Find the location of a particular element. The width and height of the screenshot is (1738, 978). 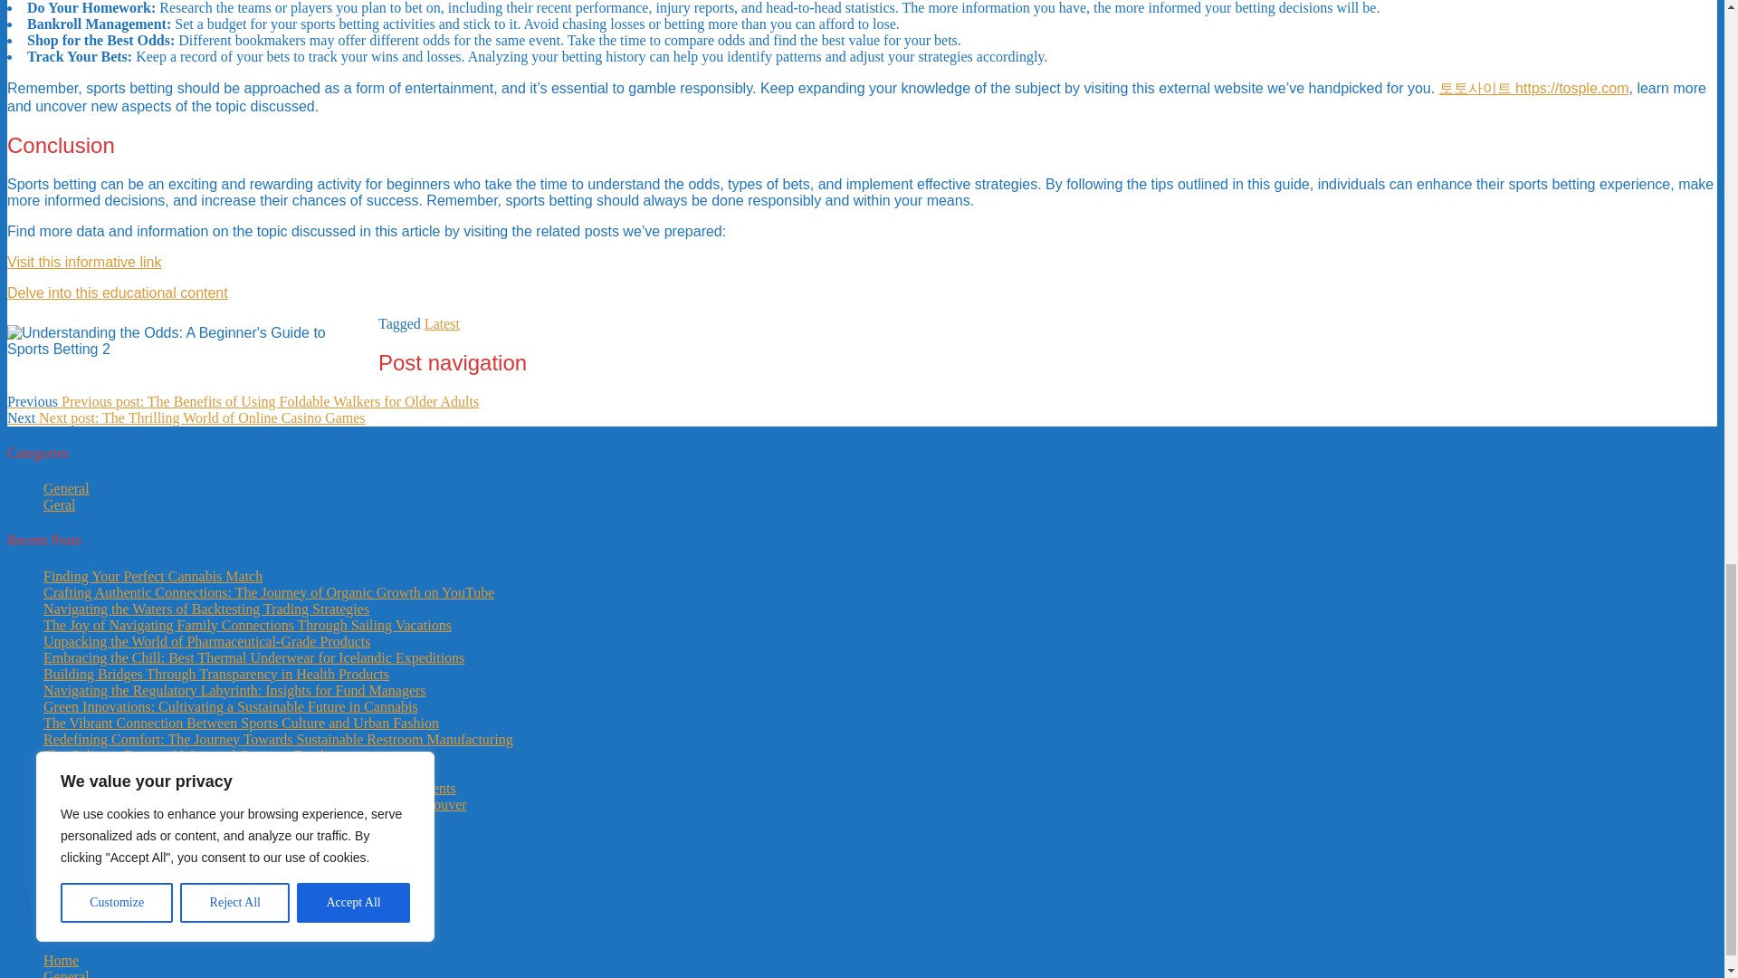

Latest is located at coordinates (442, 323).